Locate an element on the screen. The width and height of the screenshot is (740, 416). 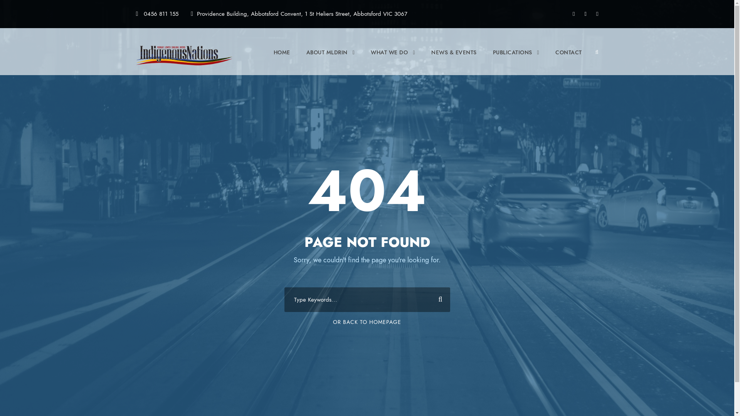
HOME is located at coordinates (282, 59).